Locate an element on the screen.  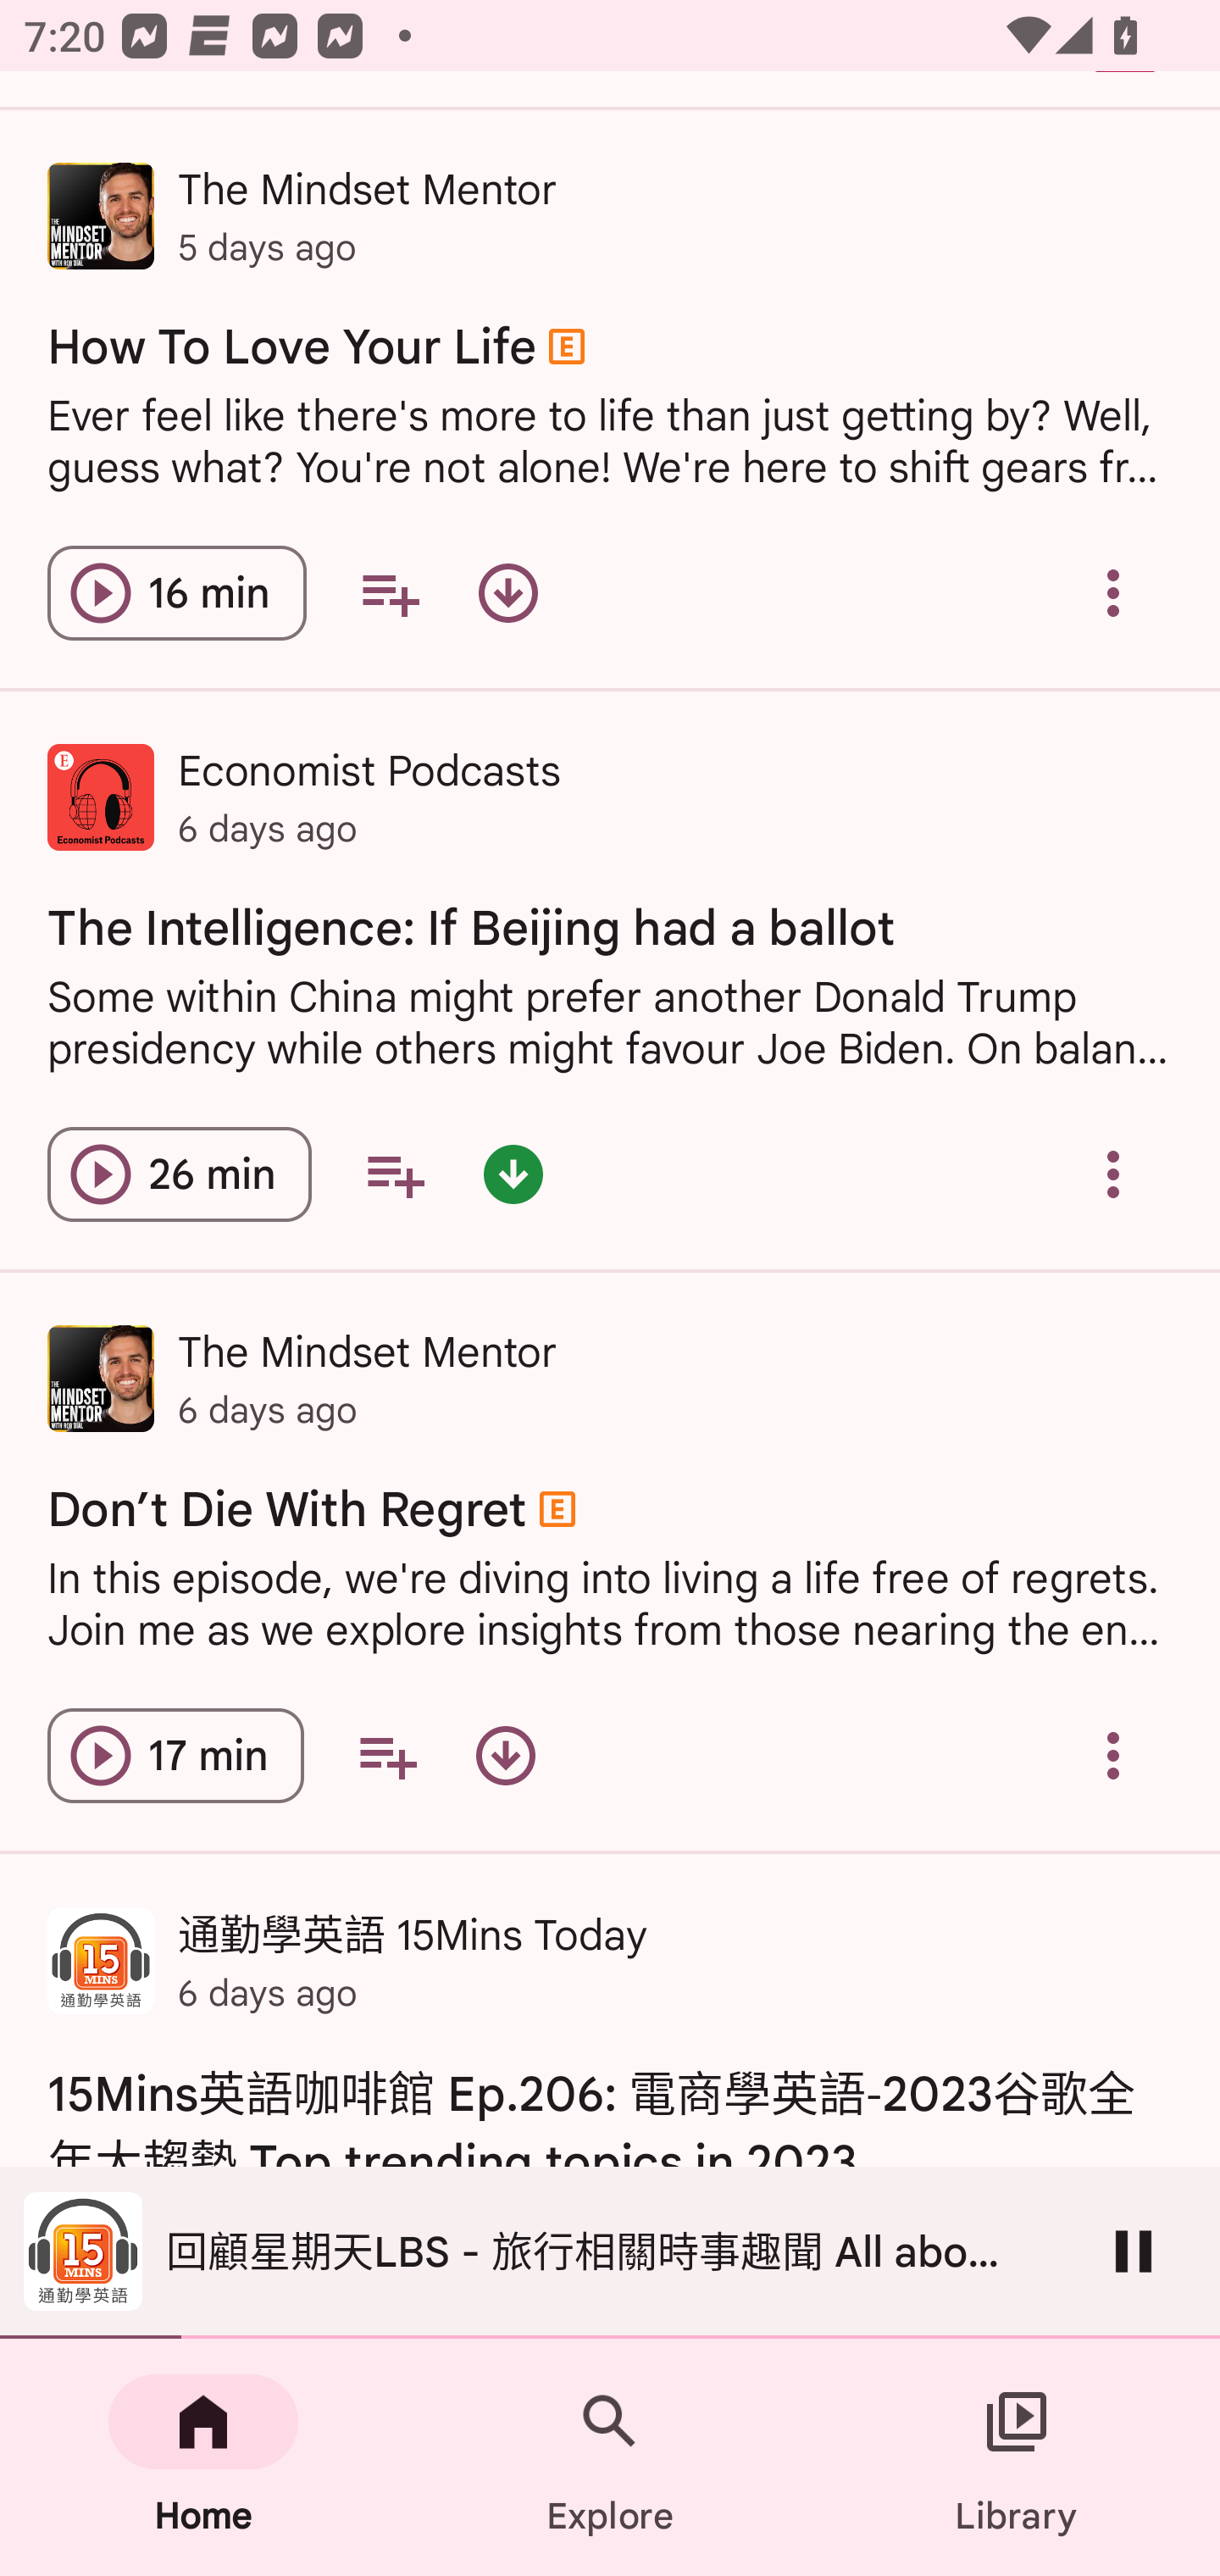
Library is located at coordinates (1017, 2457).